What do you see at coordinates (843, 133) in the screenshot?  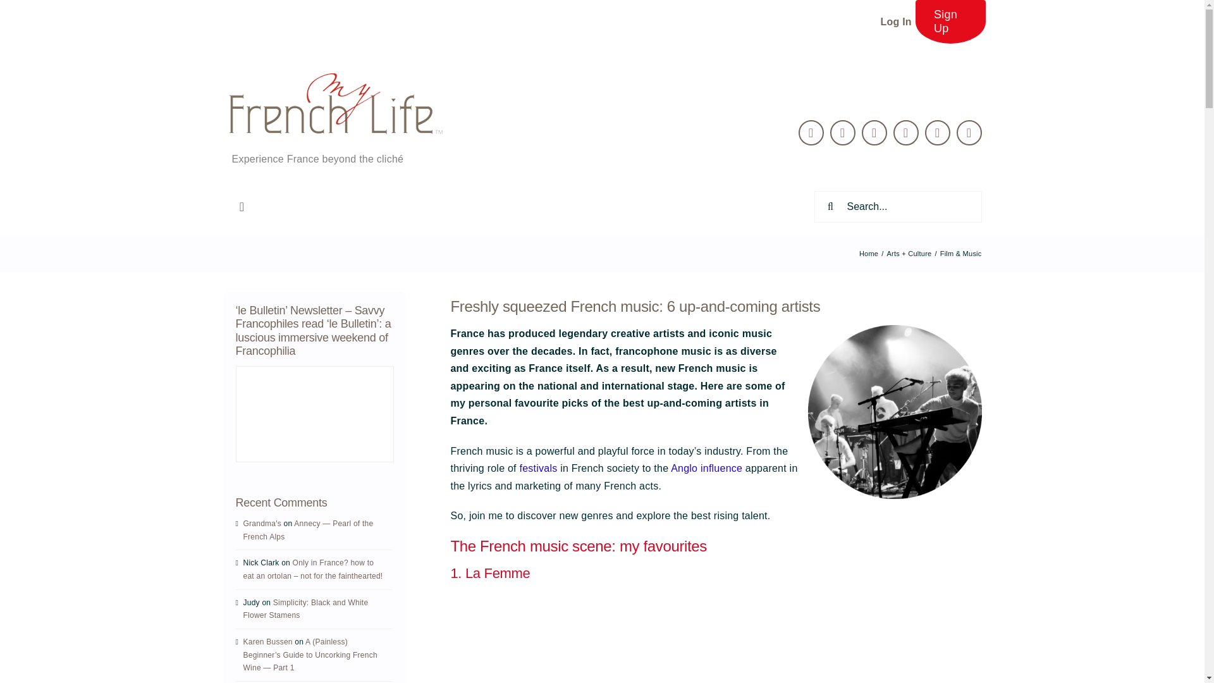 I see `Facebook` at bounding box center [843, 133].